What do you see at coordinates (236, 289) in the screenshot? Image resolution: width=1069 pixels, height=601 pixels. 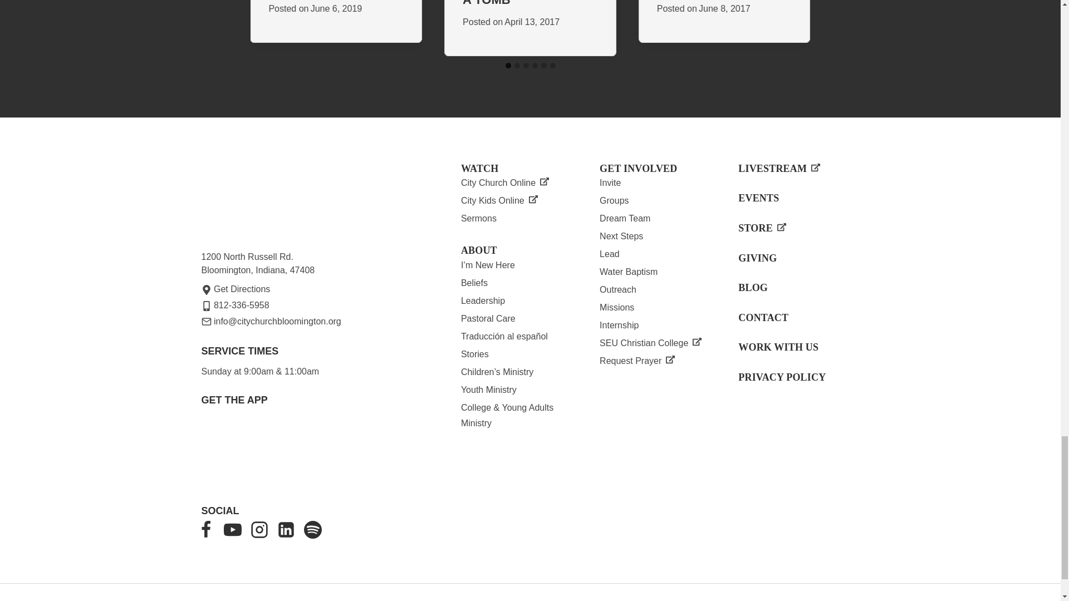 I see `Get Directions to City Church` at bounding box center [236, 289].